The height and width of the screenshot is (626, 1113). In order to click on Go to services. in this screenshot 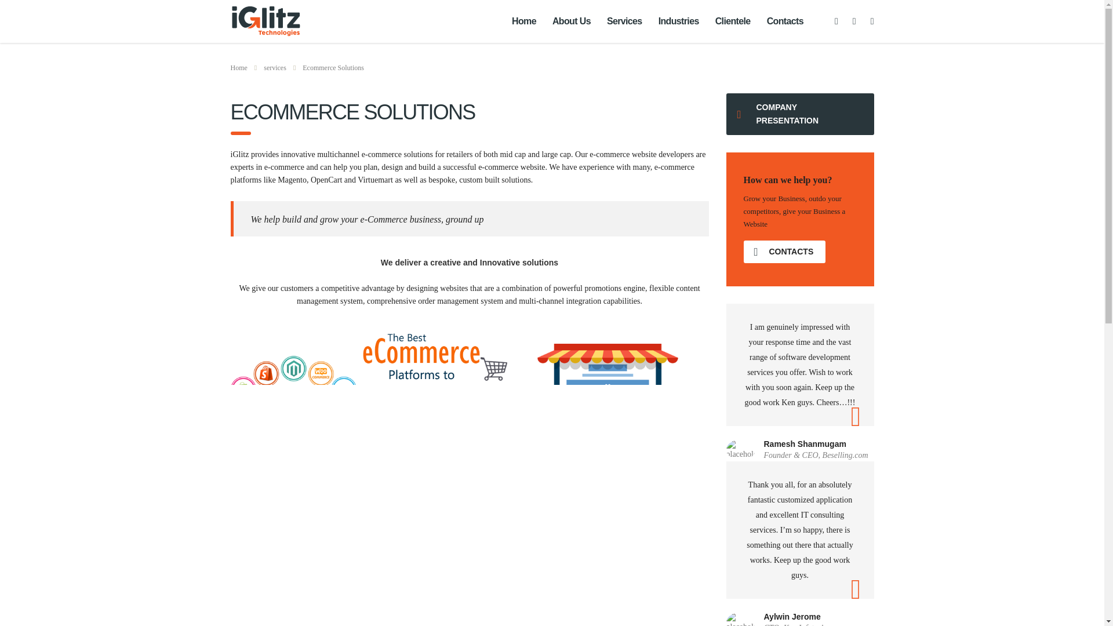, I will do `click(275, 68)`.